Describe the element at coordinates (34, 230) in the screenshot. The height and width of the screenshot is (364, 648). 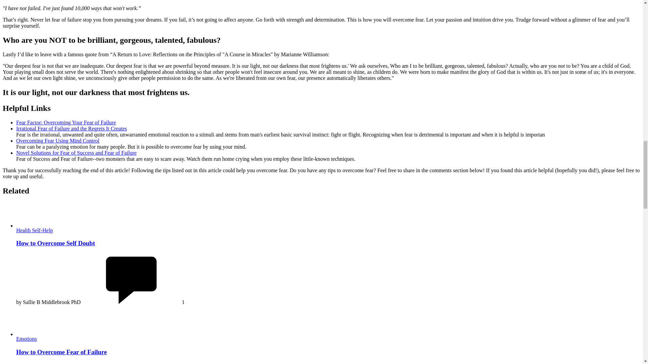
I see `Health Self-Help` at that location.